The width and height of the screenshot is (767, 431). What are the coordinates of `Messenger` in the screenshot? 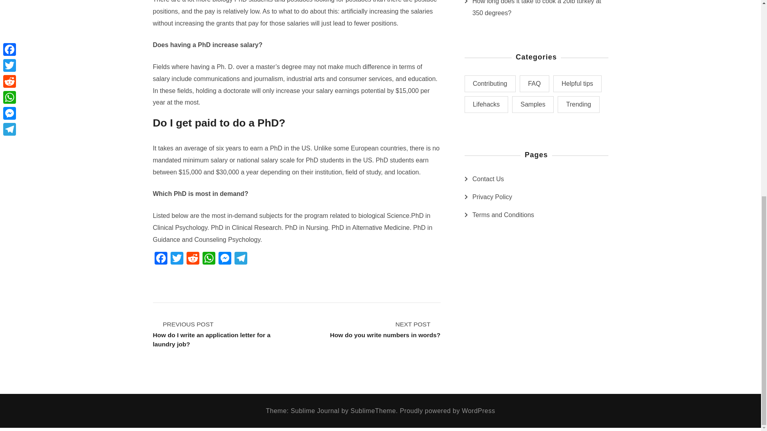 It's located at (373, 410).